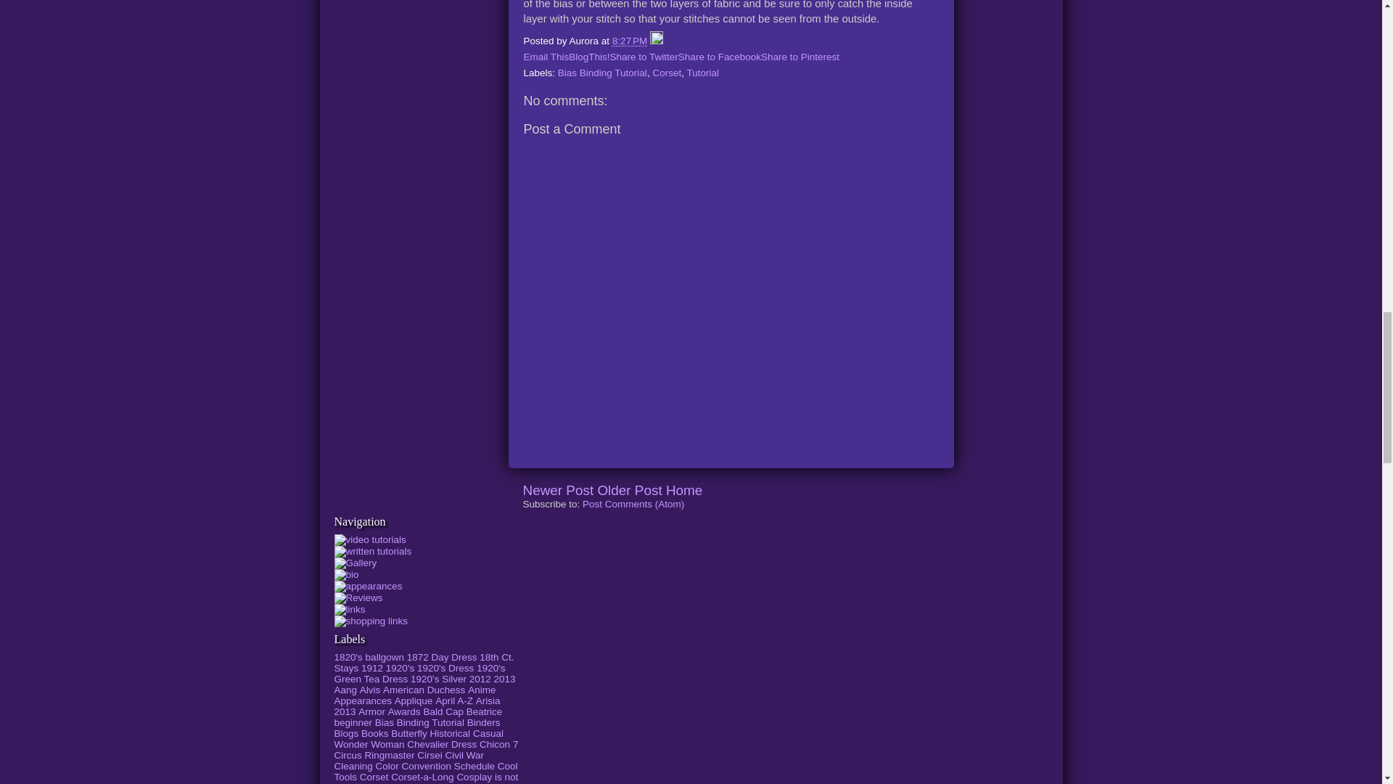 The width and height of the screenshot is (1393, 784). Describe the element at coordinates (371, 668) in the screenshot. I see `1912` at that location.